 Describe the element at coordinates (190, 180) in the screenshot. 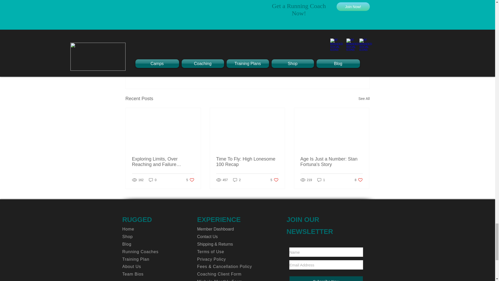

I see `See All` at that location.